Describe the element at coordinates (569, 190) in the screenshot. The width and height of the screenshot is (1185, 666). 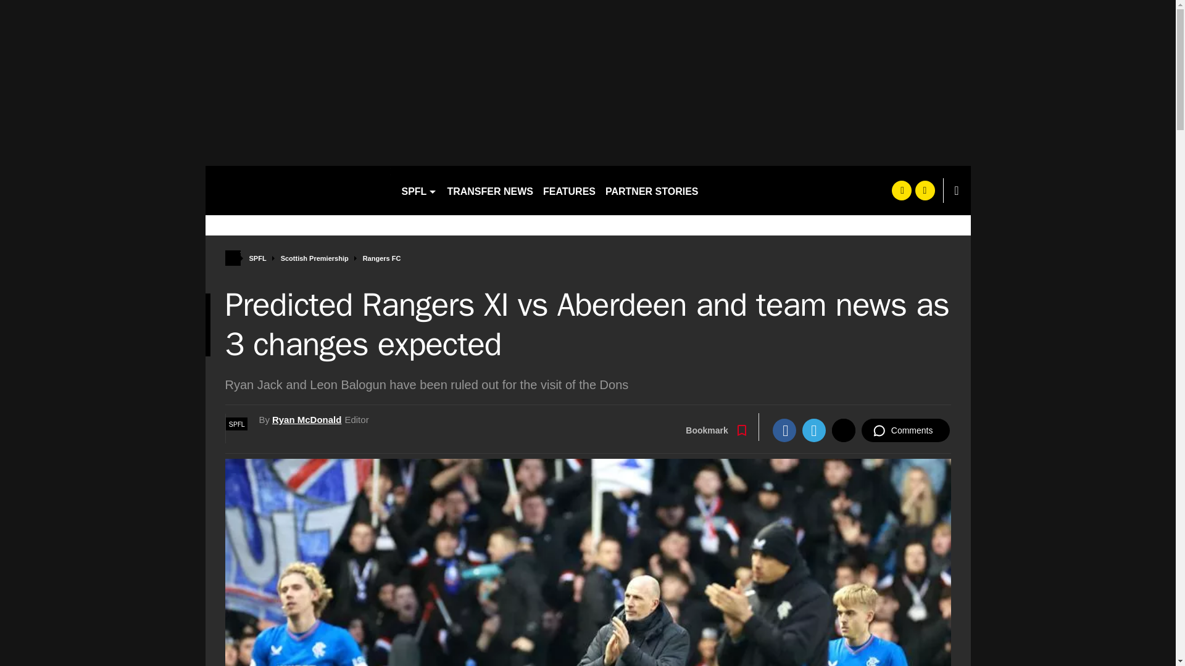
I see `FEATURES` at that location.